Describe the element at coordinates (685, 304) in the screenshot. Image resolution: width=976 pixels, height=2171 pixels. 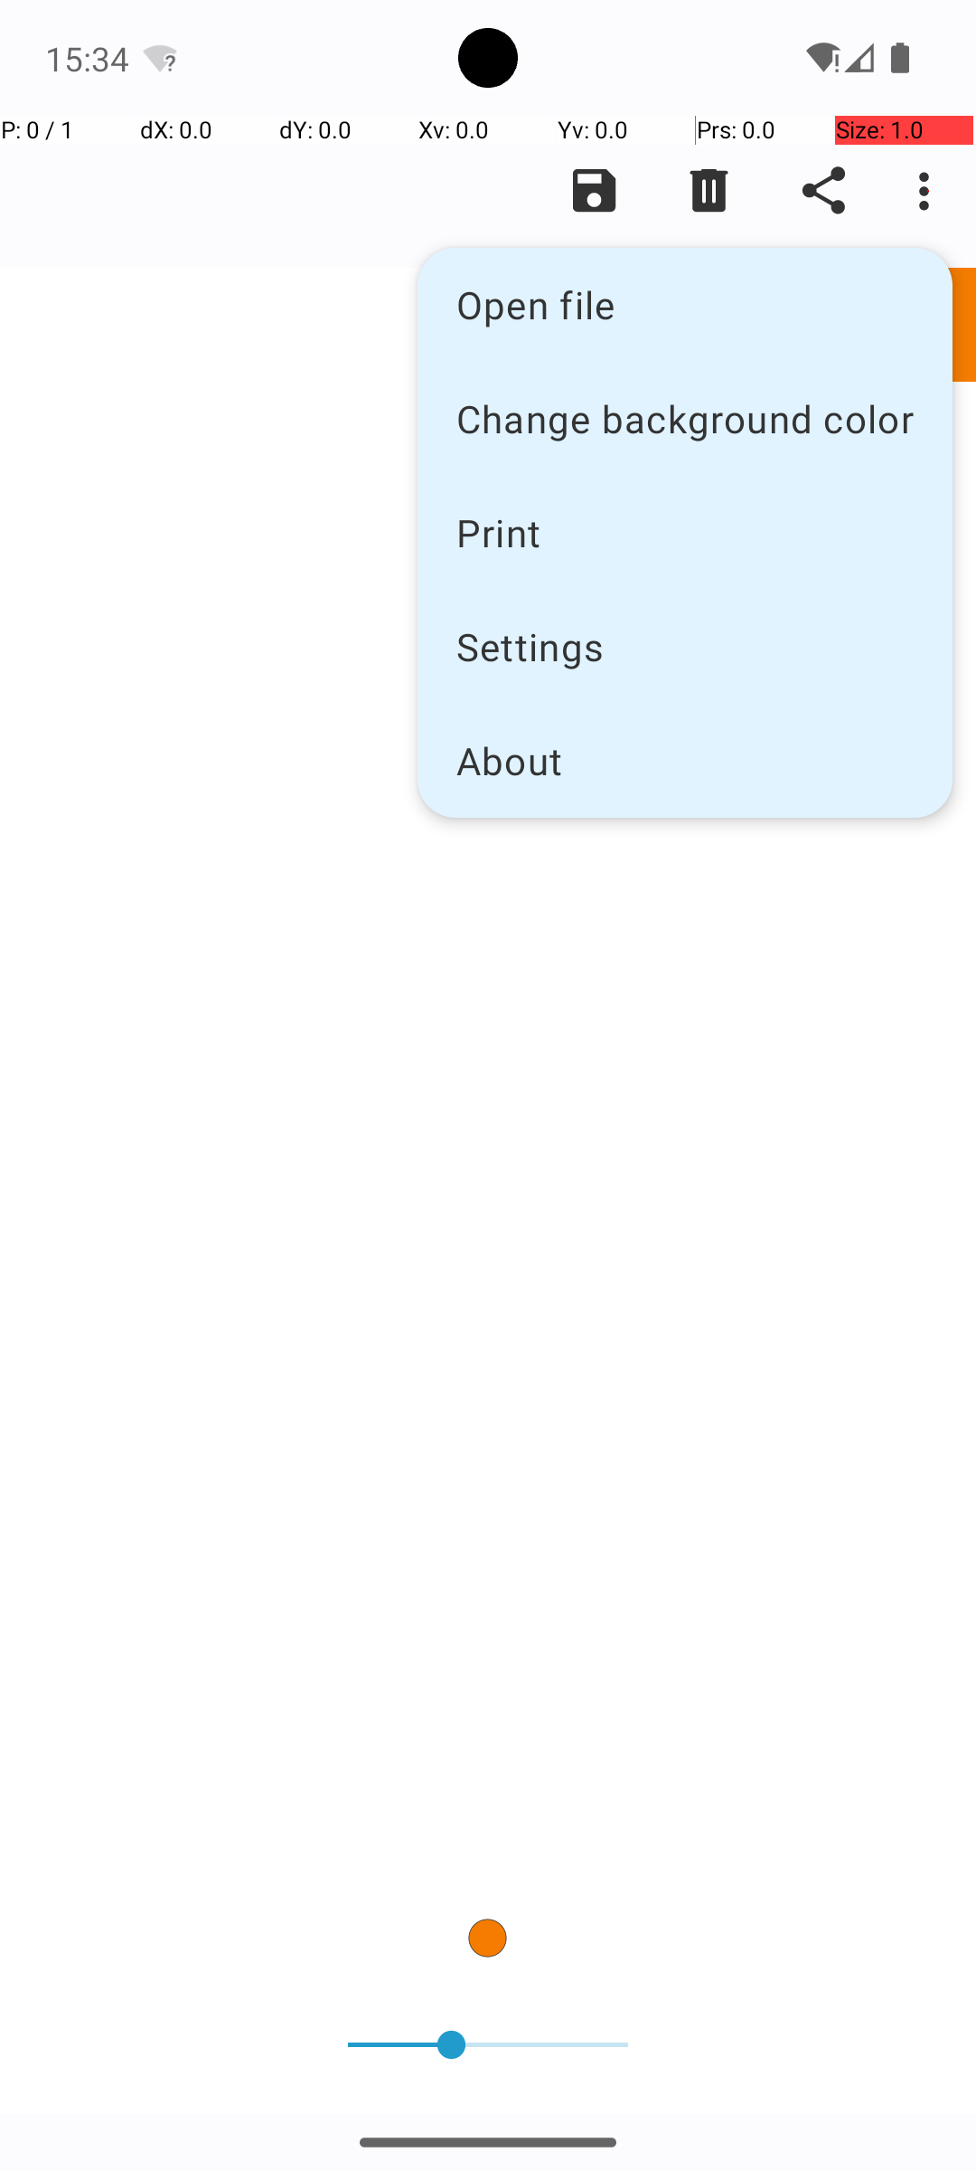
I see `Open file` at that location.